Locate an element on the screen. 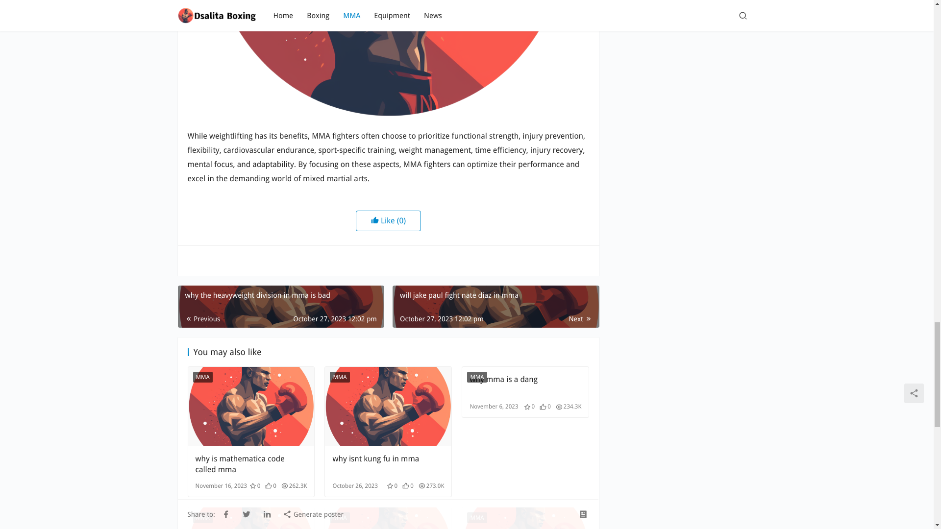  MMA is located at coordinates (339, 377).